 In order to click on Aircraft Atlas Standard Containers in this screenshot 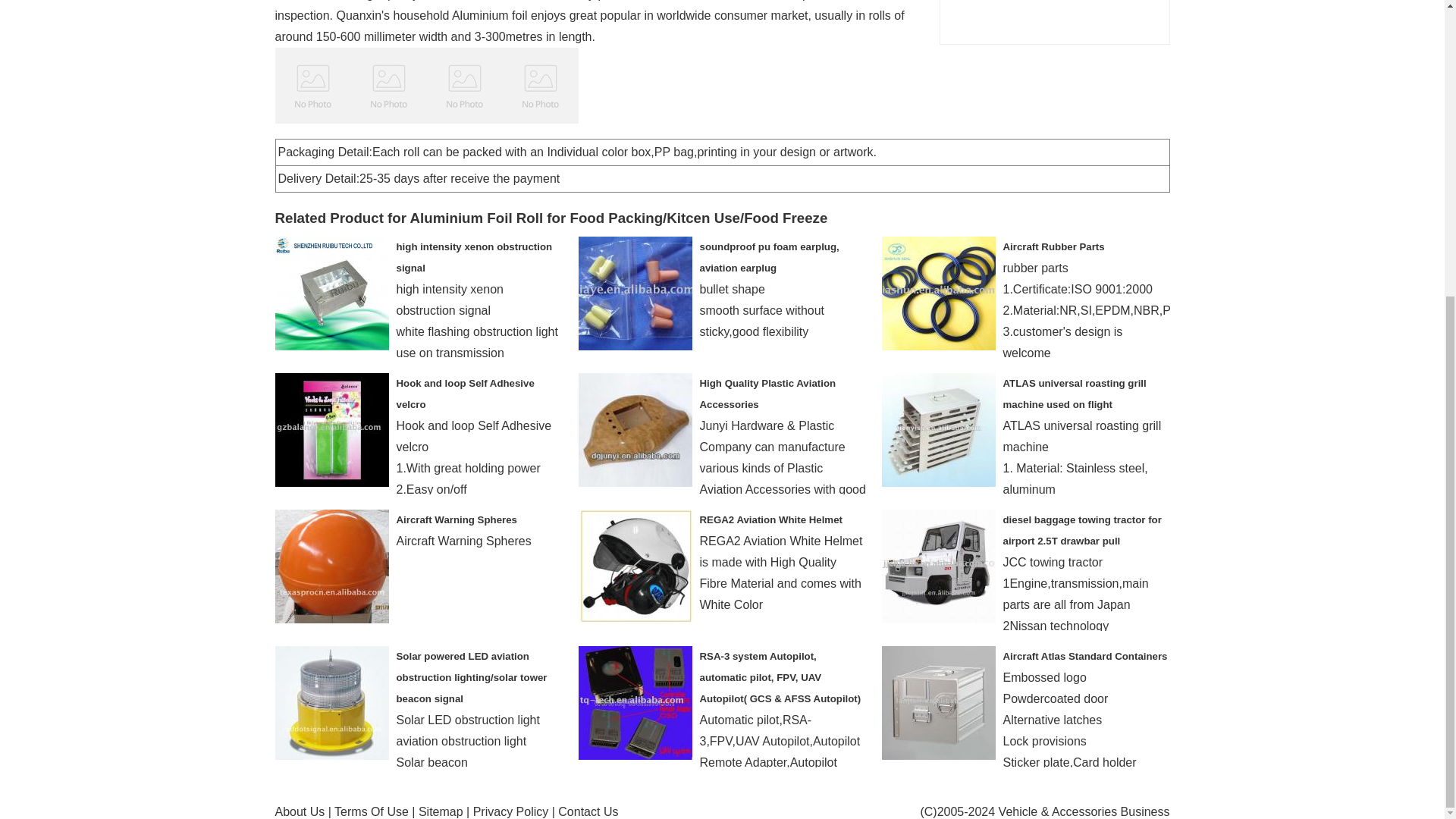, I will do `click(1084, 655)`.